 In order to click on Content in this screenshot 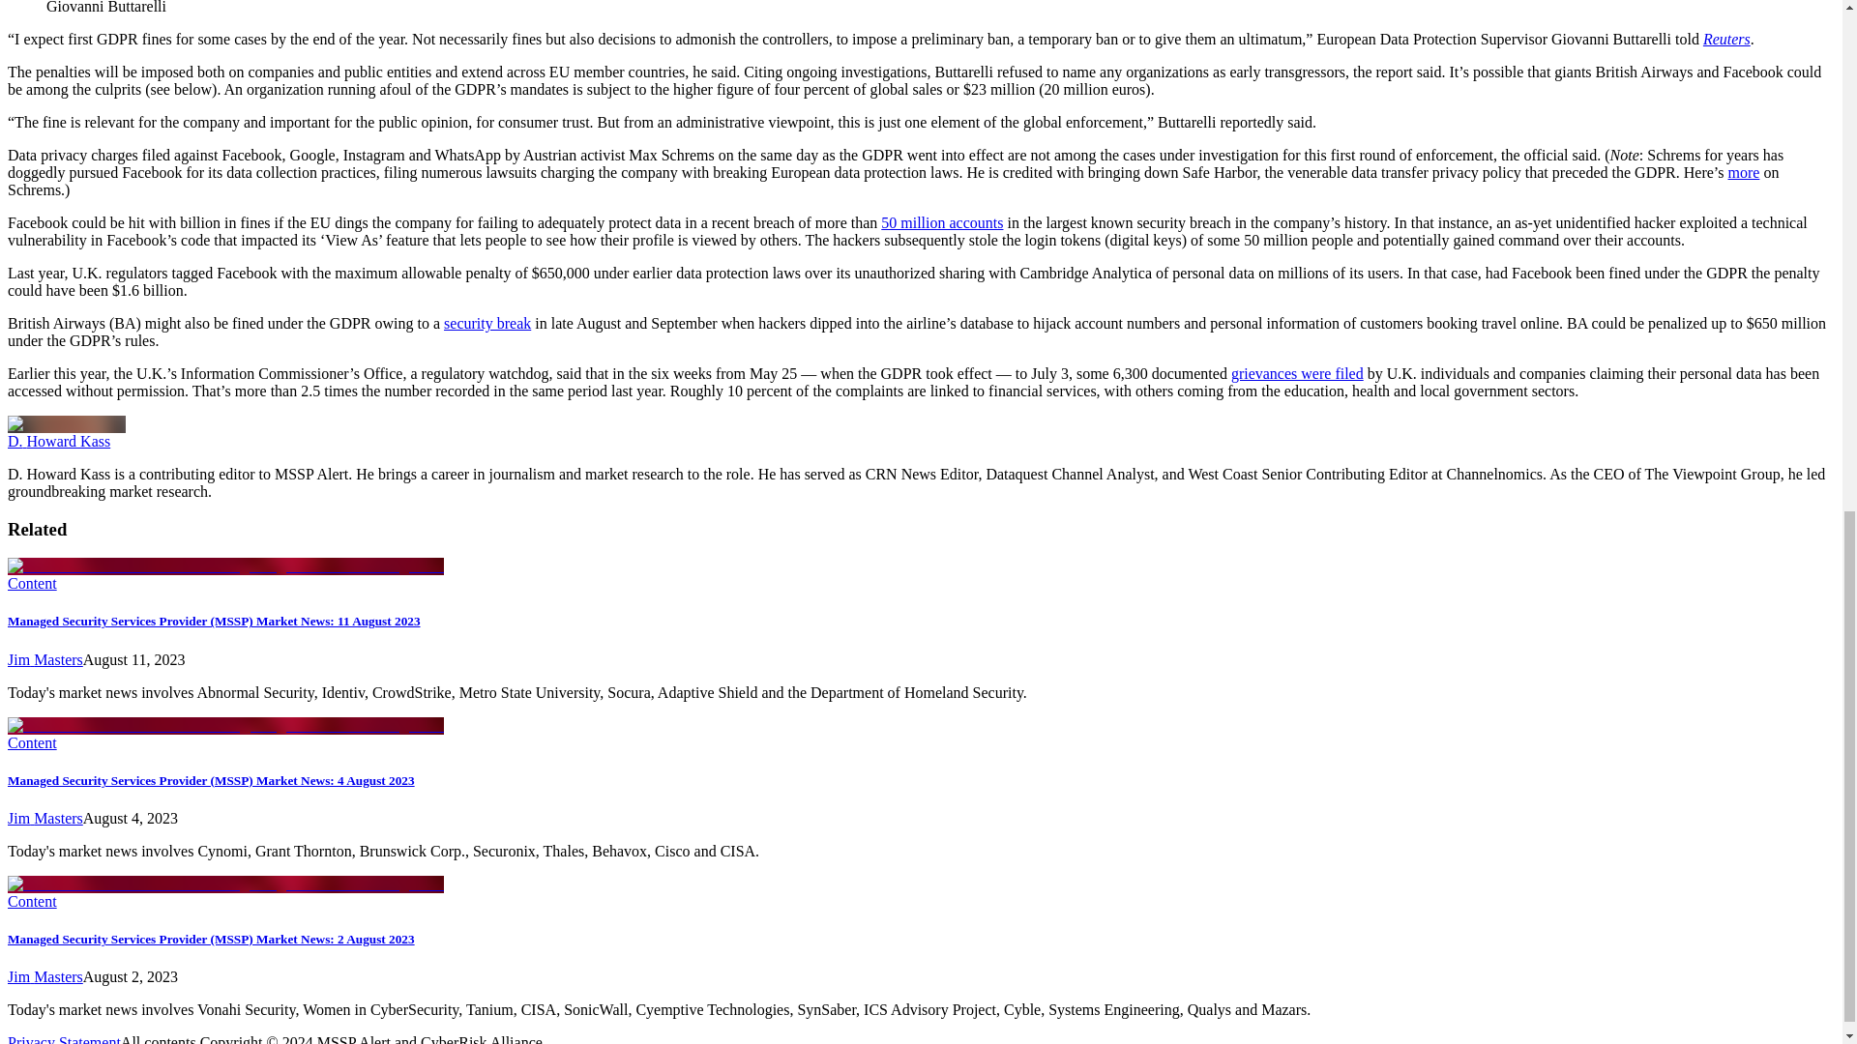, I will do `click(32, 584)`.